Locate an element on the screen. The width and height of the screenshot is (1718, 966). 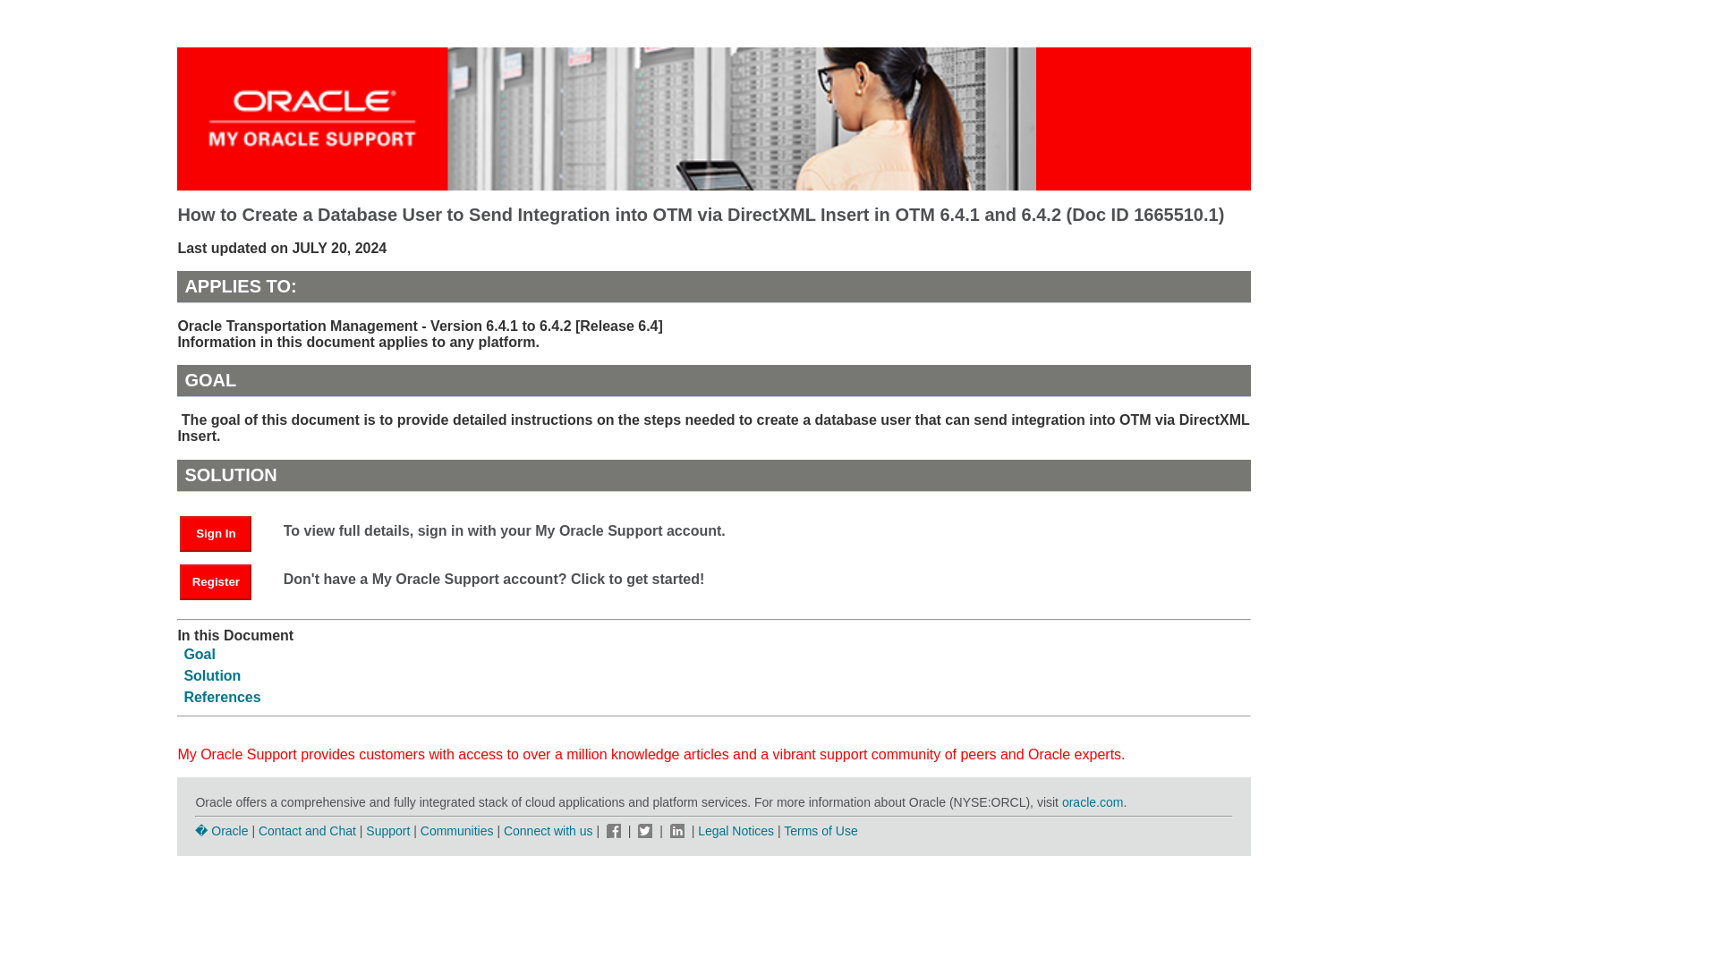
Solution is located at coordinates (211, 675).